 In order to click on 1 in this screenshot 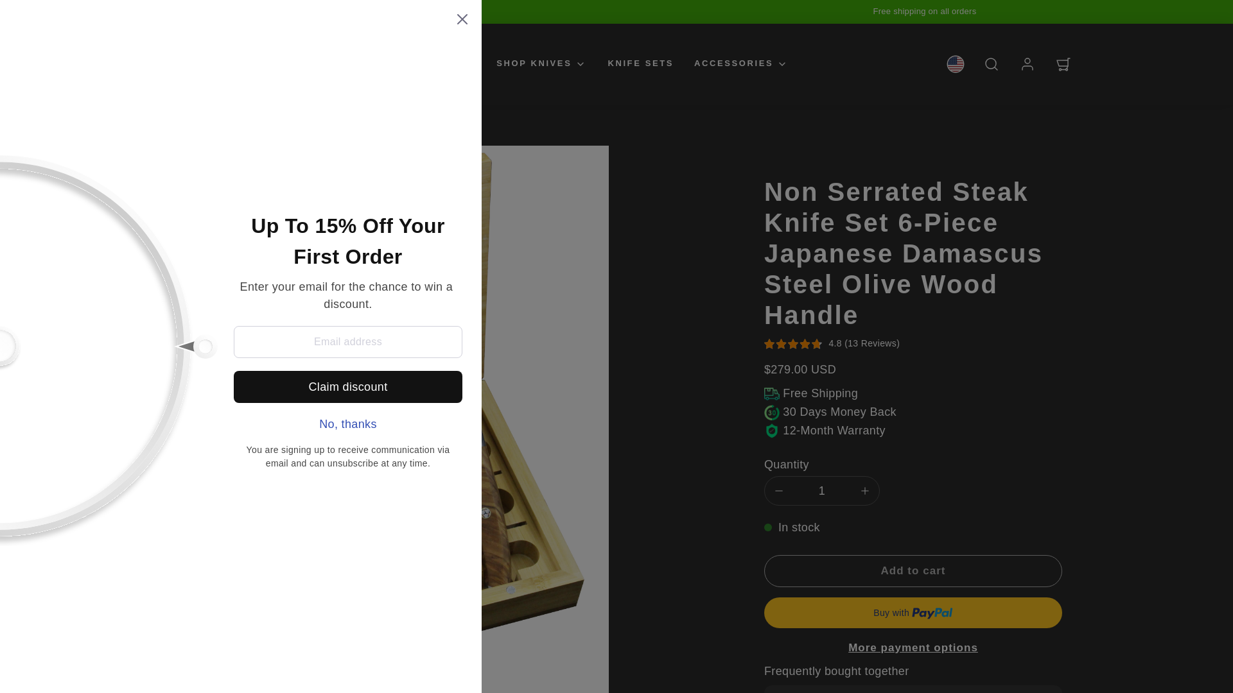, I will do `click(821, 492)`.